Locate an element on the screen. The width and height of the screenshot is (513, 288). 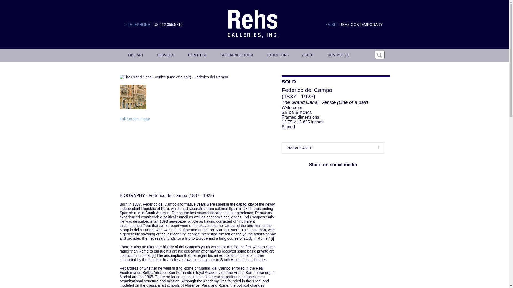
FINE ART is located at coordinates (135, 55).